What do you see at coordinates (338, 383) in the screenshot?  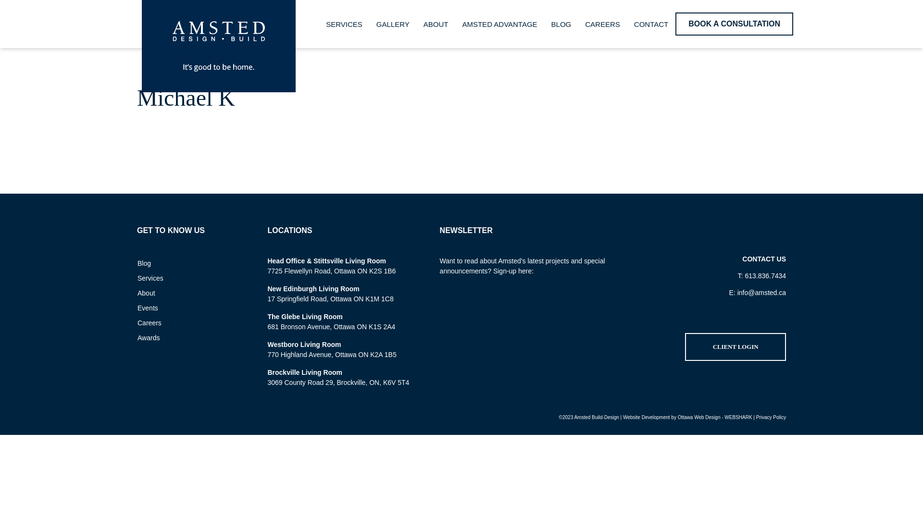 I see `3069 County Road 29, Brockville, ON, K6V 5T4` at bounding box center [338, 383].